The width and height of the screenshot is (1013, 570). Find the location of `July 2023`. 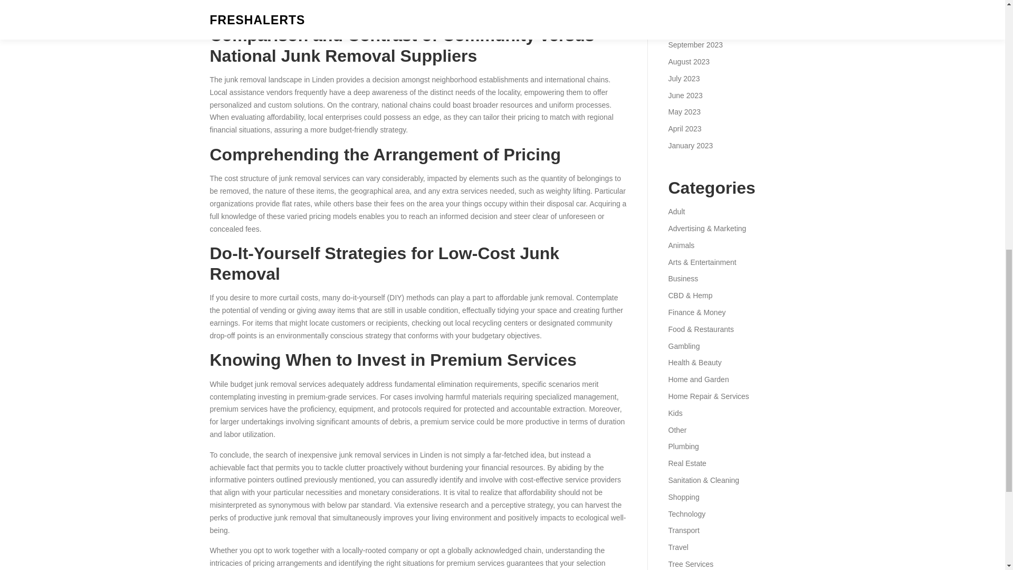

July 2023 is located at coordinates (684, 78).